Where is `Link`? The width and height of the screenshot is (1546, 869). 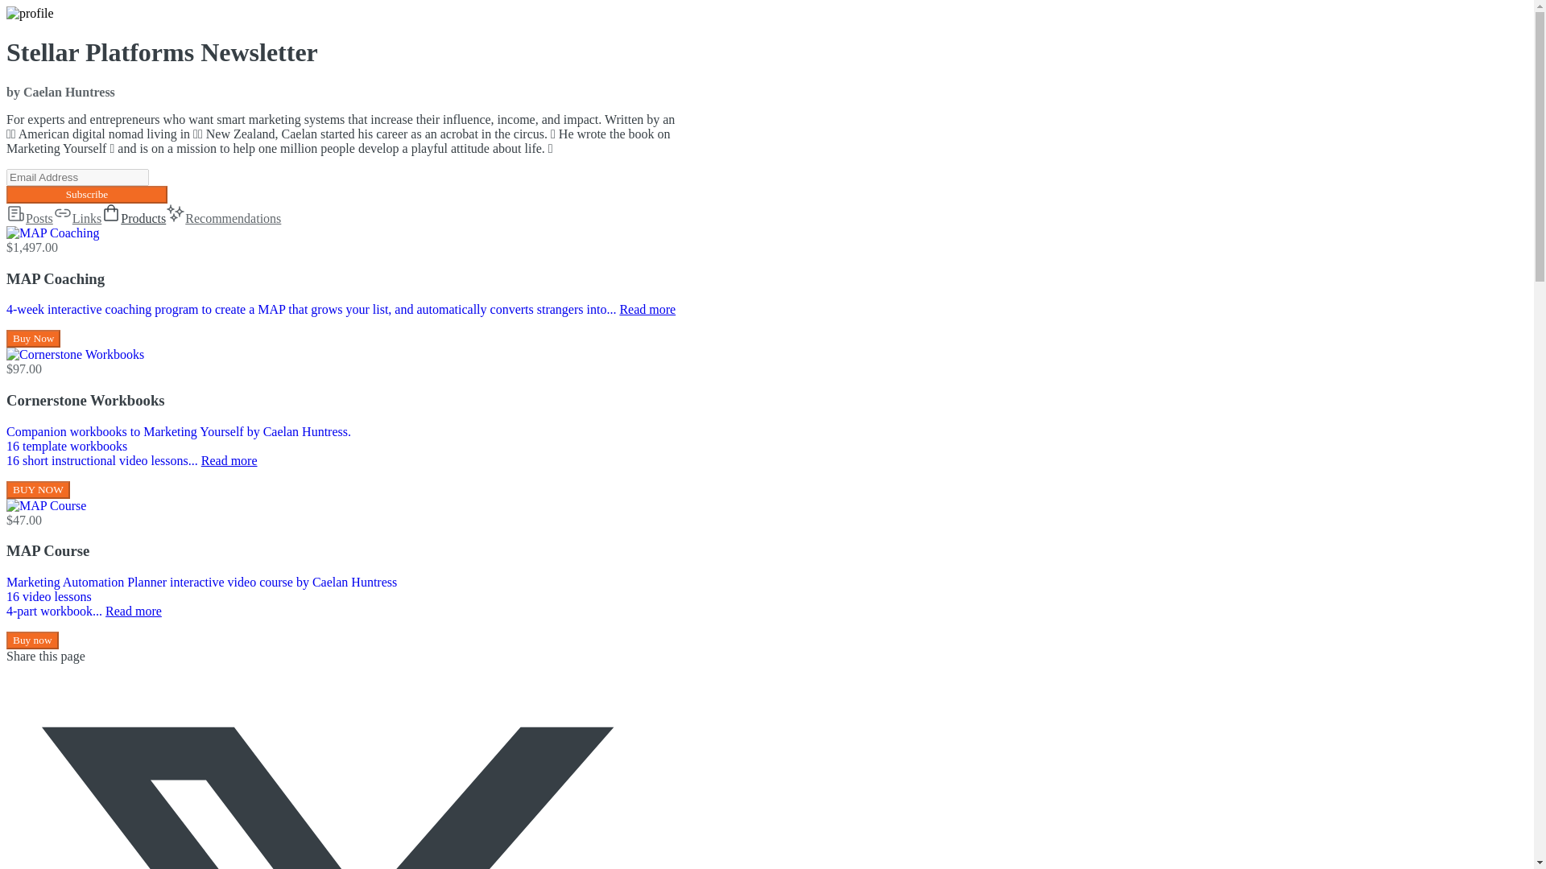
Link is located at coordinates (63, 212).